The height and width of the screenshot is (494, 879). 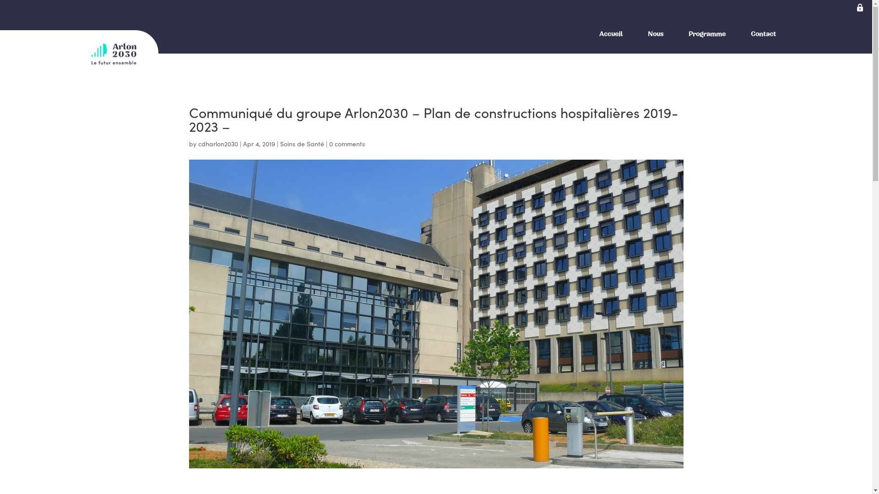 What do you see at coordinates (218, 144) in the screenshot?
I see `cdharlon2030` at bounding box center [218, 144].